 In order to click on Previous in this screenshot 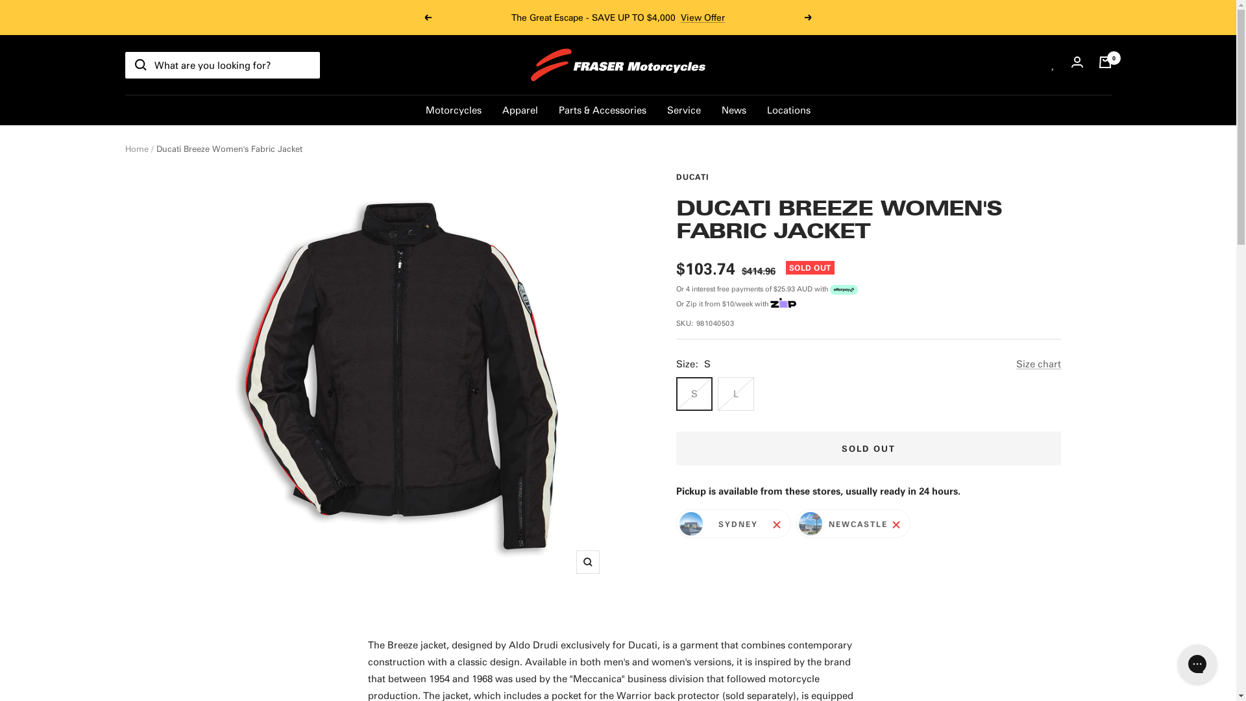, I will do `click(428, 18)`.